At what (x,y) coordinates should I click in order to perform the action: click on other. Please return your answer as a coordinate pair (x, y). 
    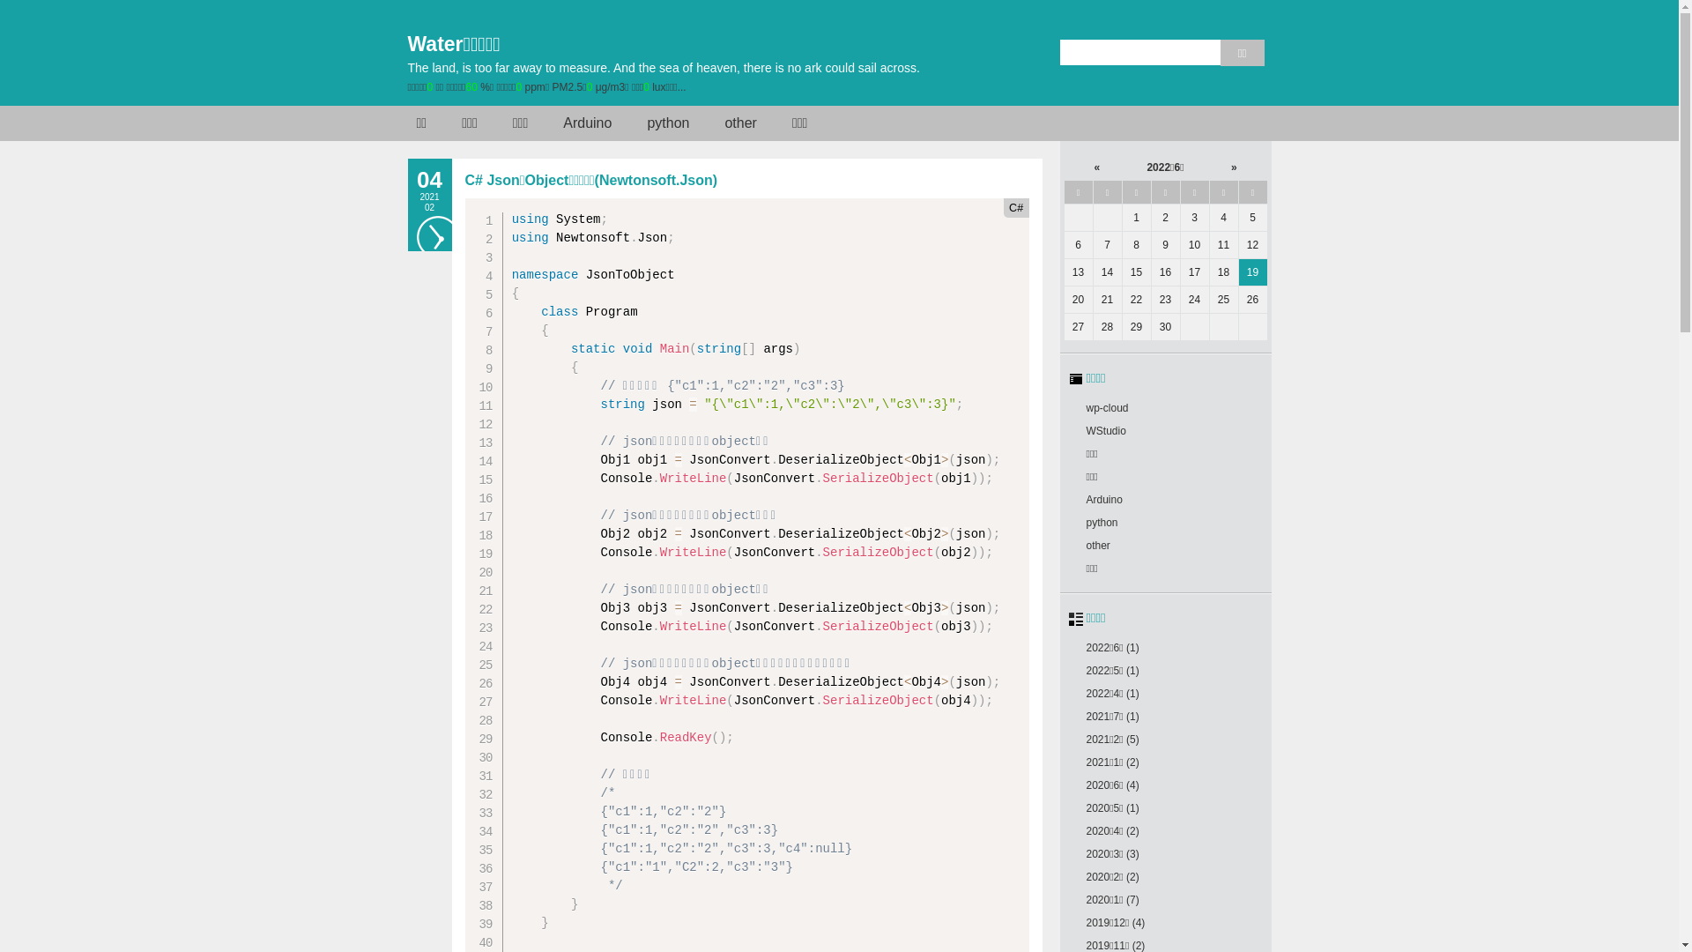
    Looking at the image, I should click on (740, 123).